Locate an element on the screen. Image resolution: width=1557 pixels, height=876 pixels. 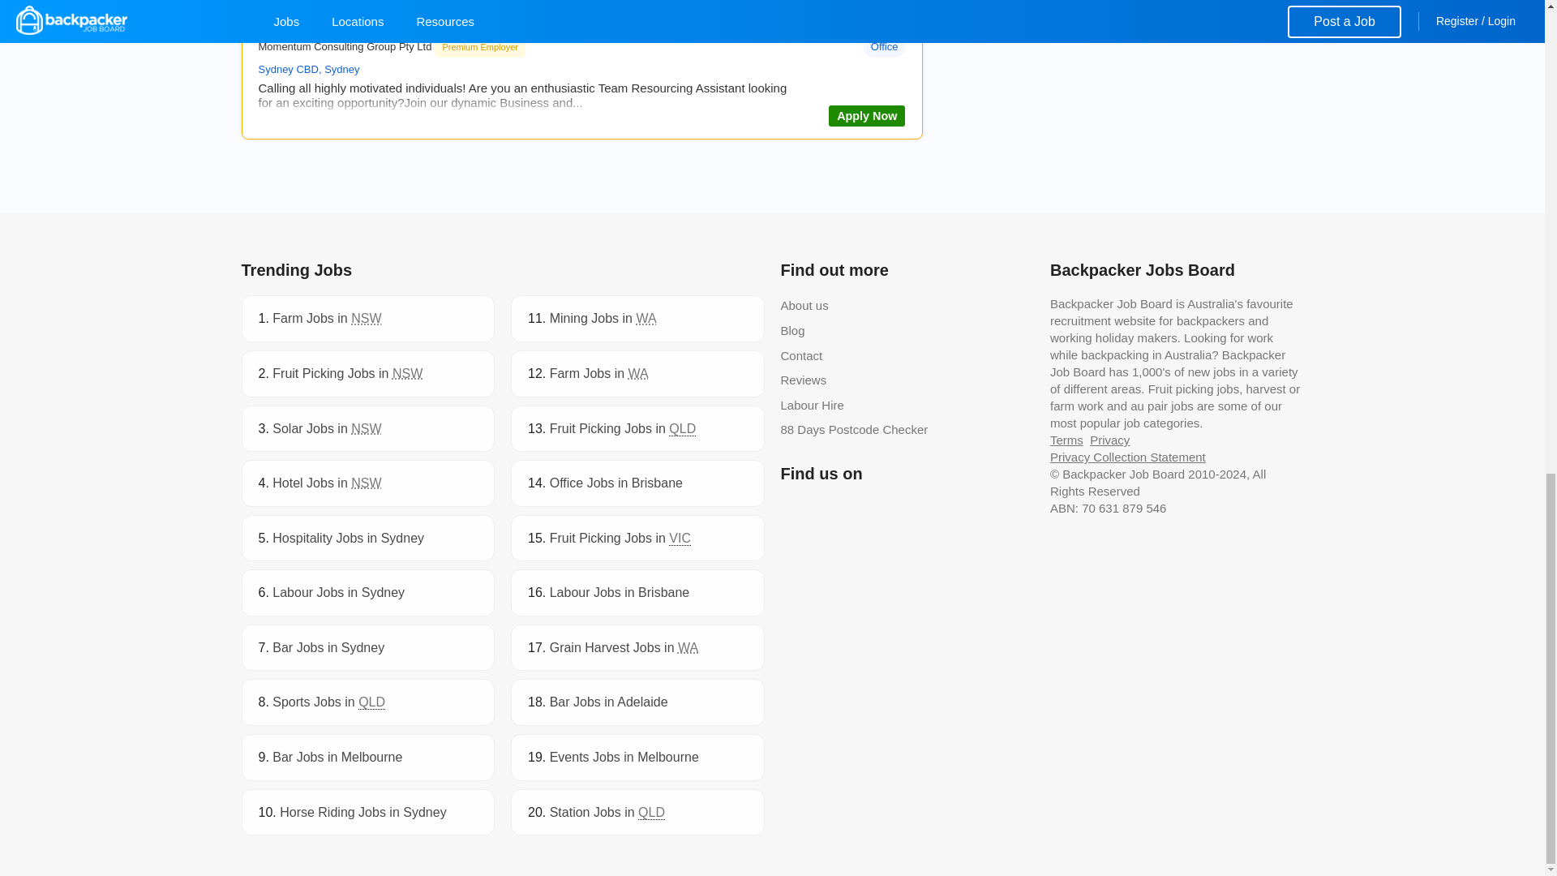
Recruitment Resoucer - White Collar is located at coordinates (399, 24).